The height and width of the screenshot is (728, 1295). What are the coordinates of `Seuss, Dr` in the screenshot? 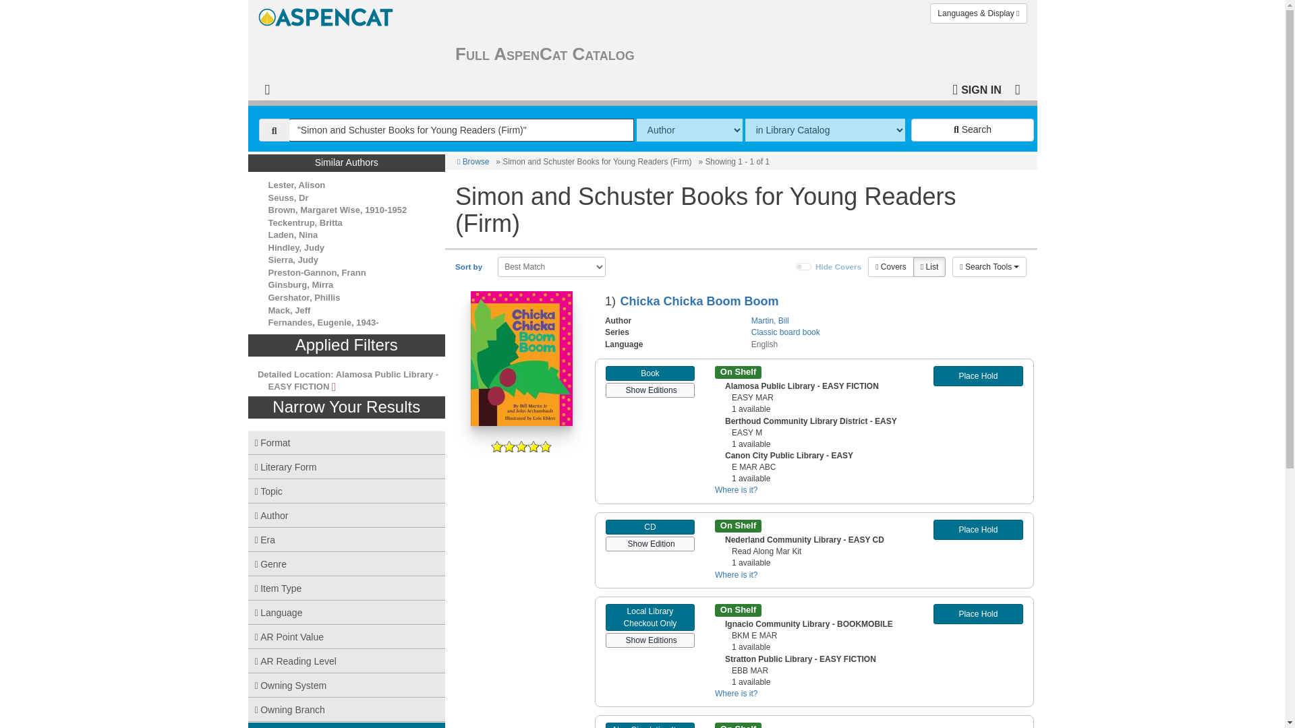 It's located at (289, 198).